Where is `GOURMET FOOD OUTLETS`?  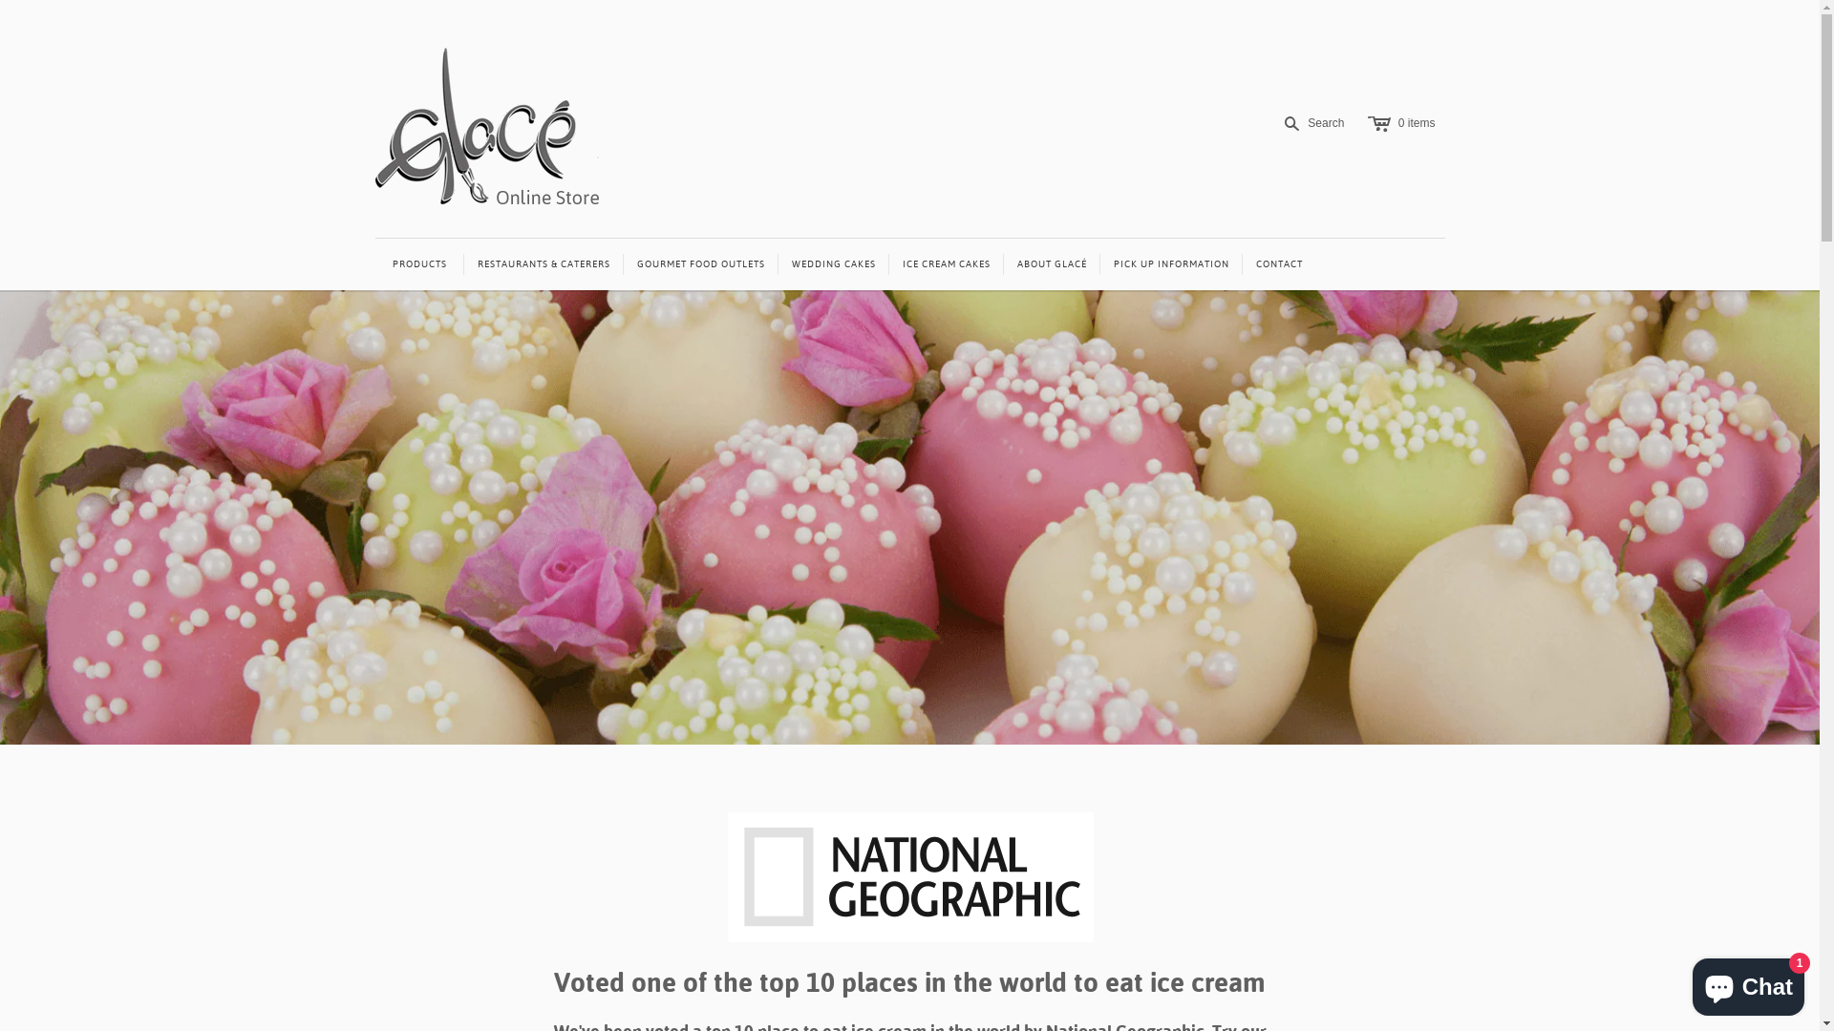 GOURMET FOOD OUTLETS is located at coordinates (700, 264).